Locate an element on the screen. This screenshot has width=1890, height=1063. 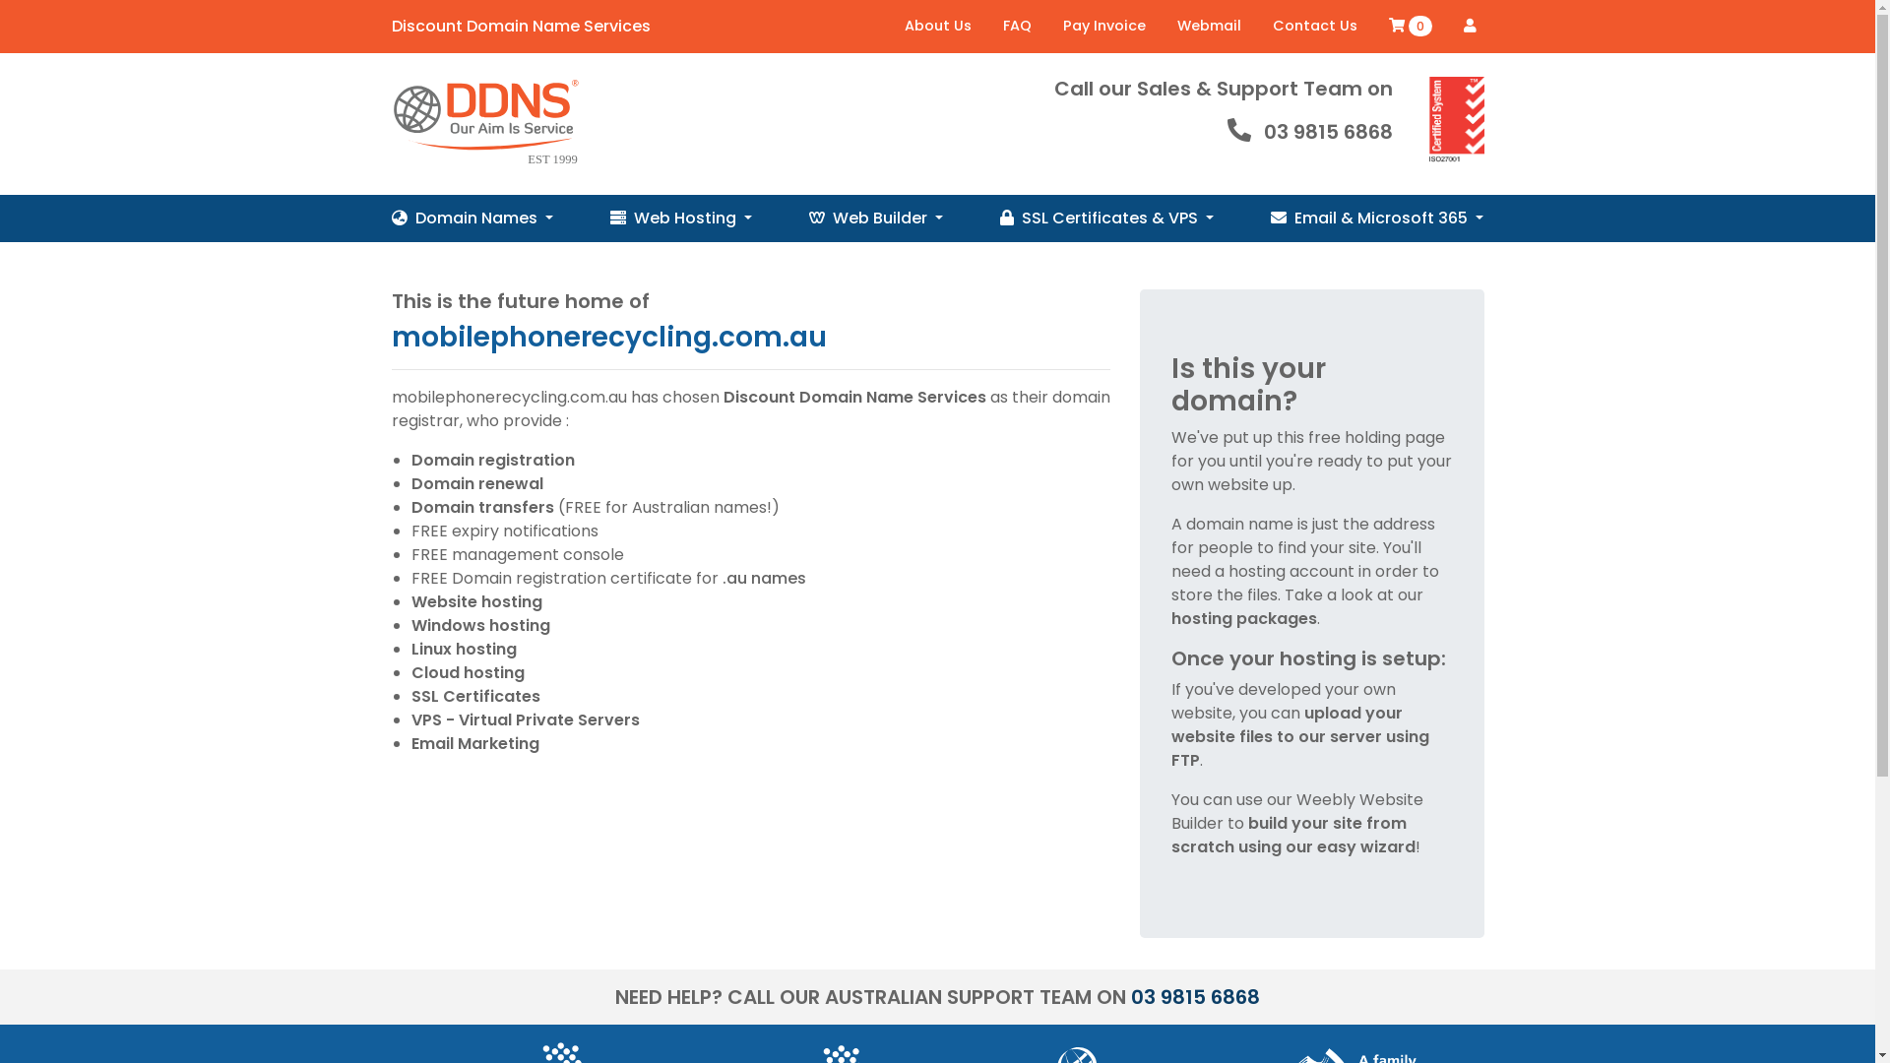
hosting packages is located at coordinates (1244, 618).